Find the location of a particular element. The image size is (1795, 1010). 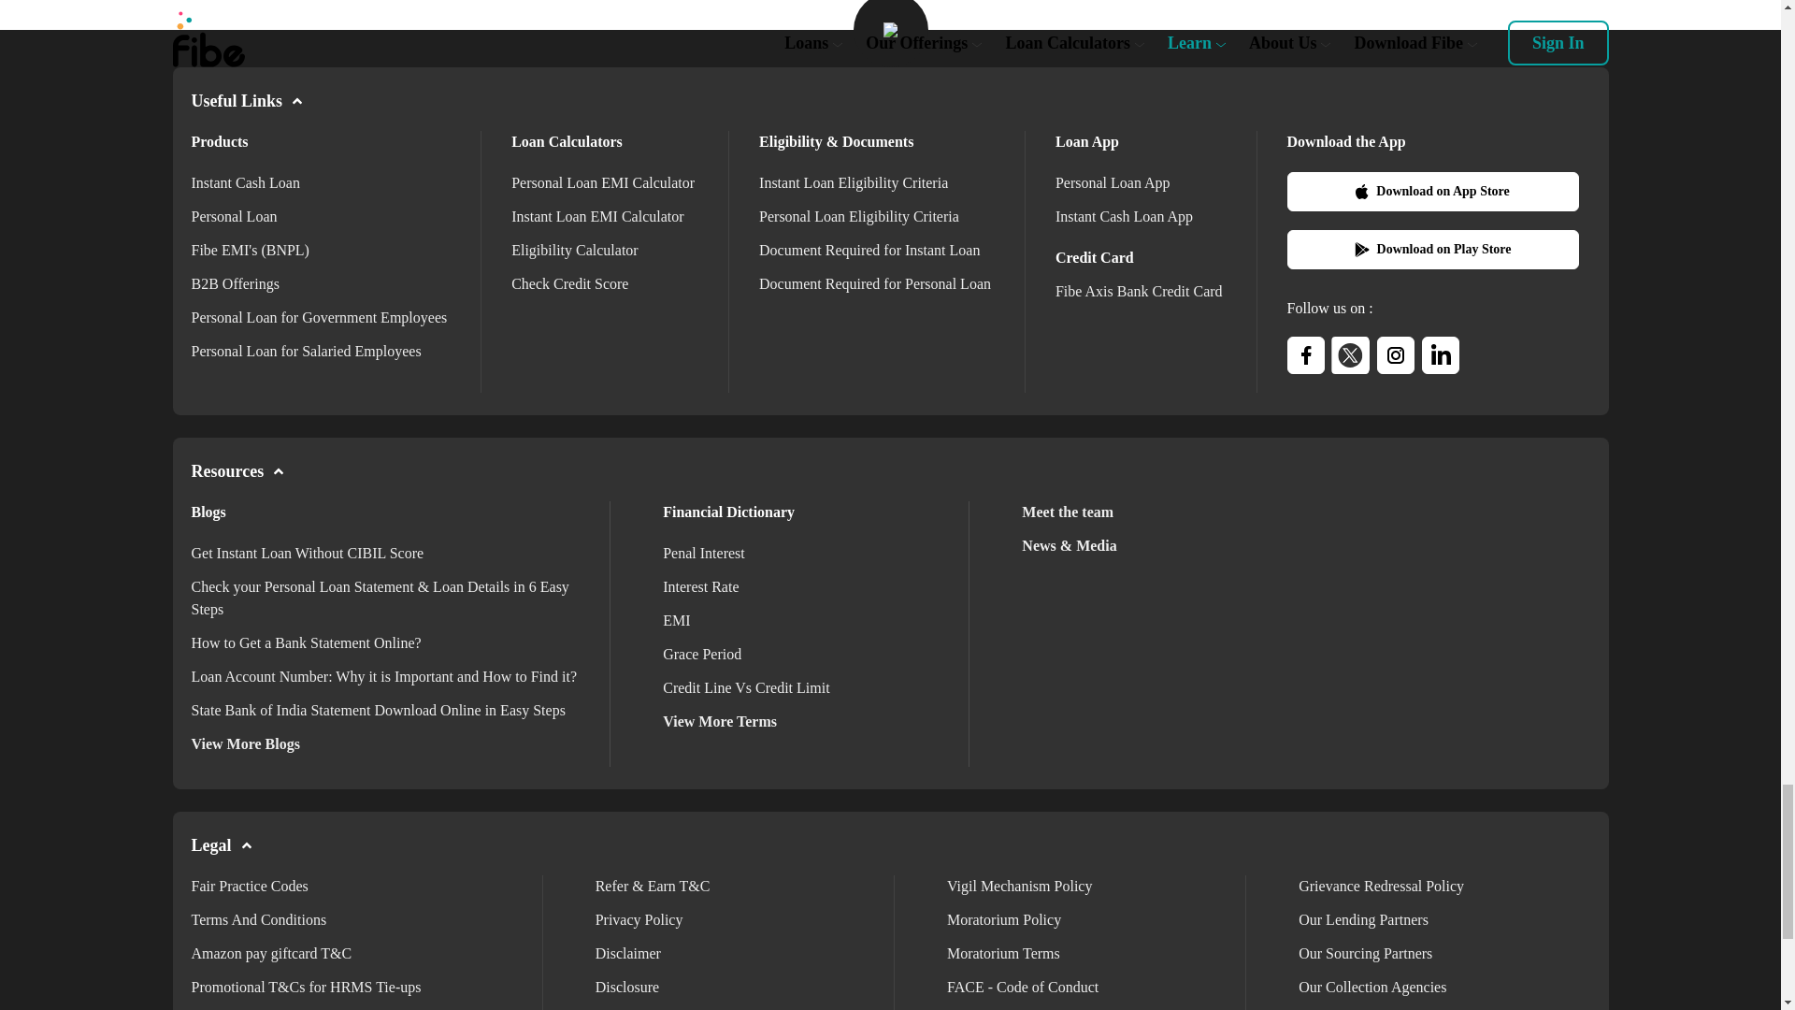

fair code practices is located at coordinates (249, 885).